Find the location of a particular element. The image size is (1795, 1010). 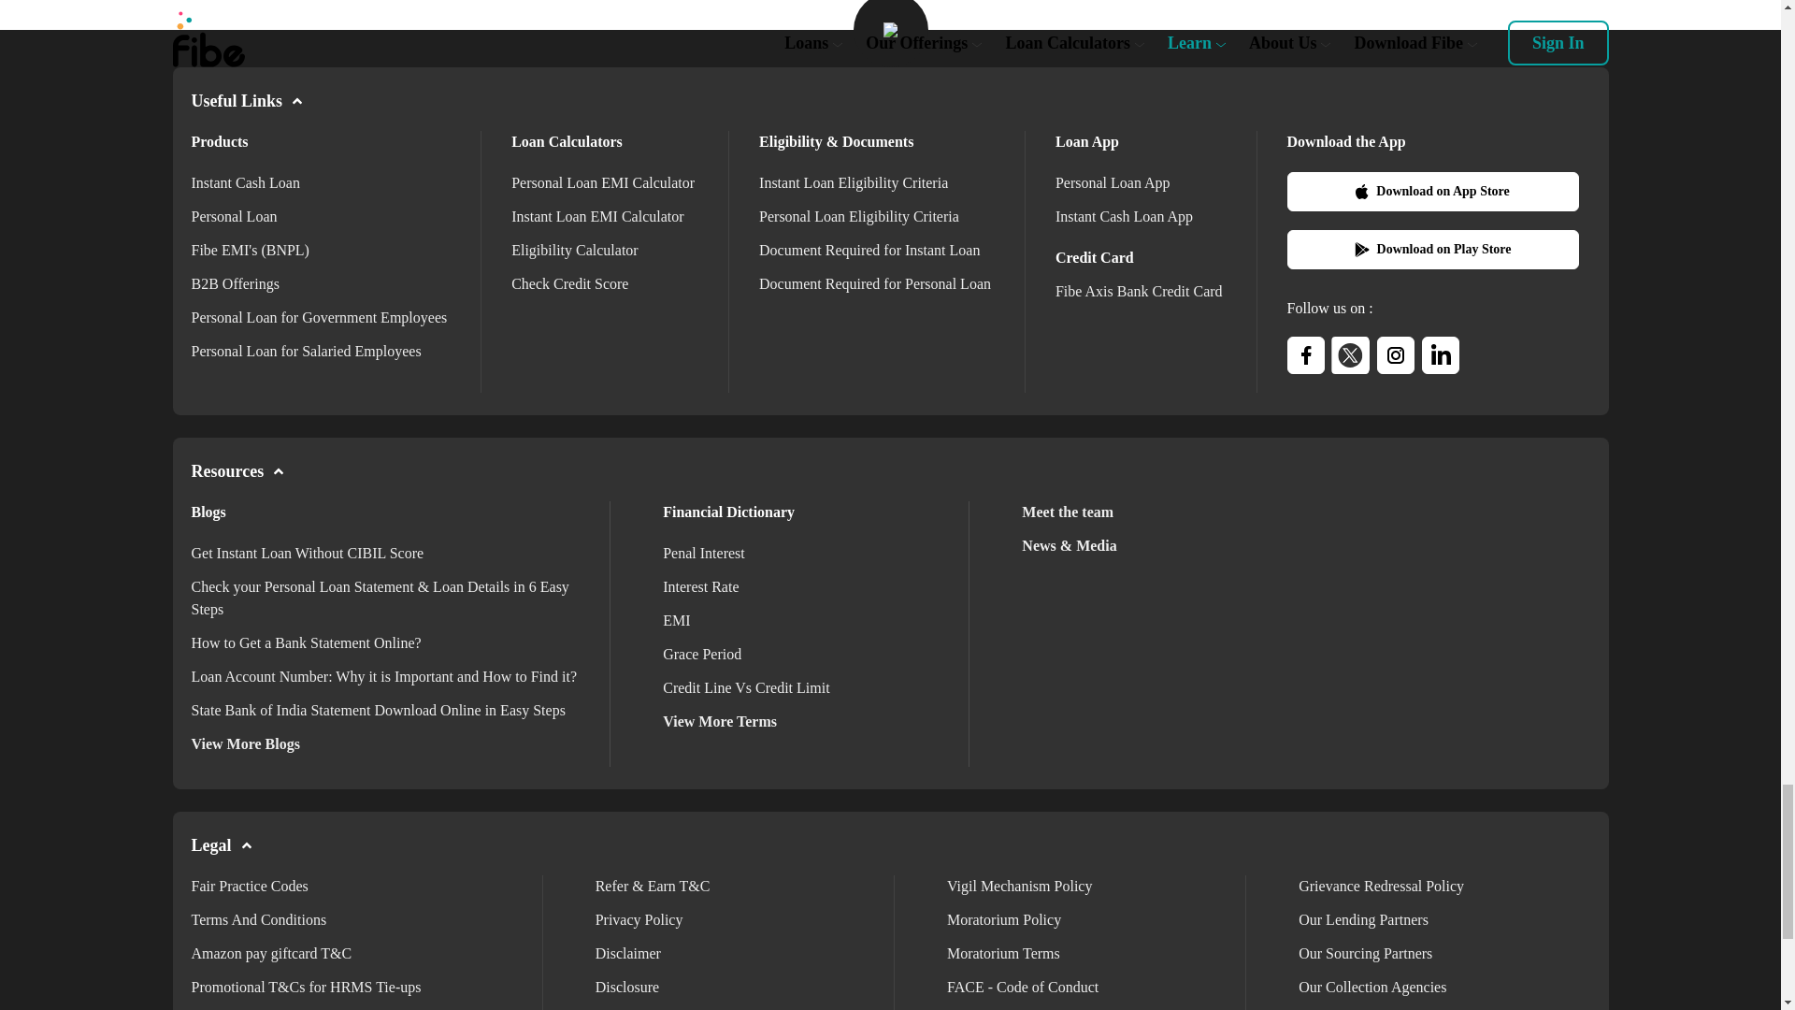

fair code practices is located at coordinates (249, 885).